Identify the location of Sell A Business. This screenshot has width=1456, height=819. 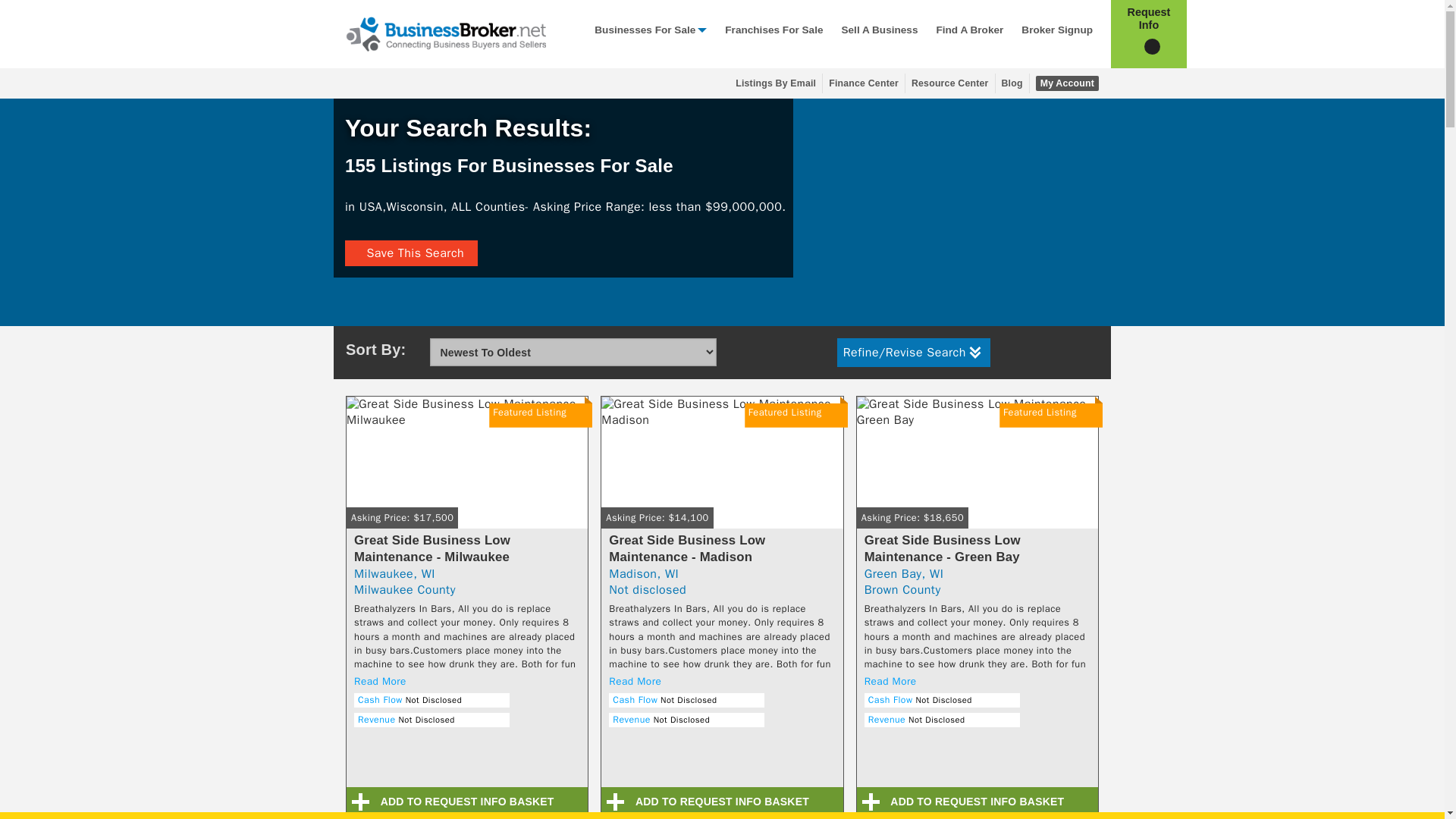
(879, 33).